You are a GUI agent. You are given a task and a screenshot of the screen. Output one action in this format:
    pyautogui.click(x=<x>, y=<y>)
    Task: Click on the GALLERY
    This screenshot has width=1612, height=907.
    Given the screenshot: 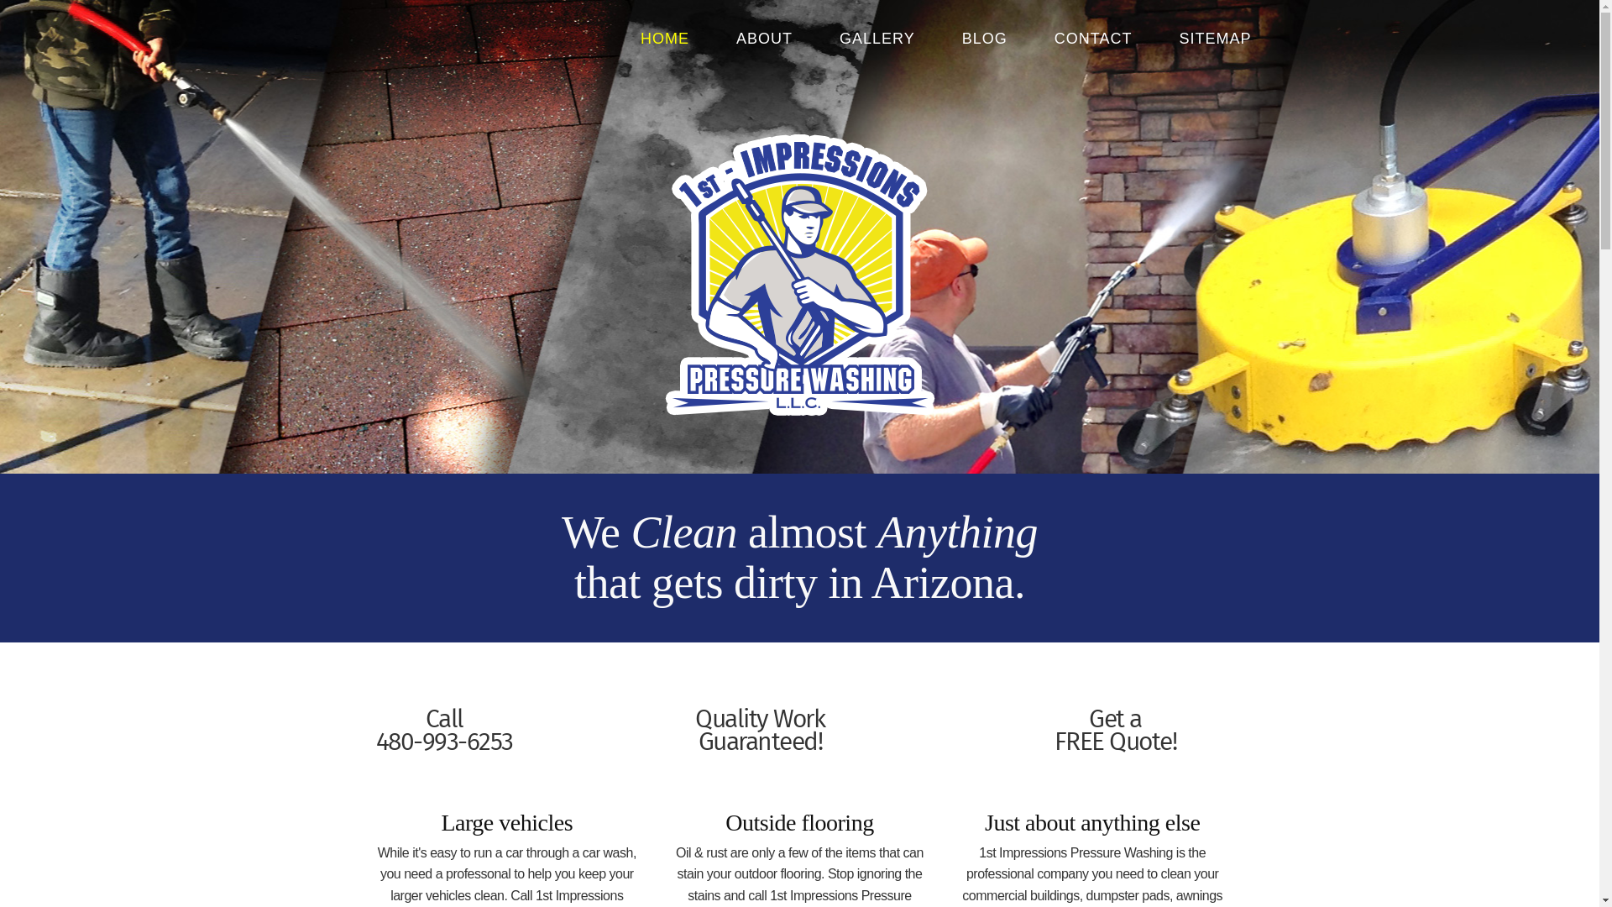 What is the action you would take?
    pyautogui.click(x=877, y=37)
    